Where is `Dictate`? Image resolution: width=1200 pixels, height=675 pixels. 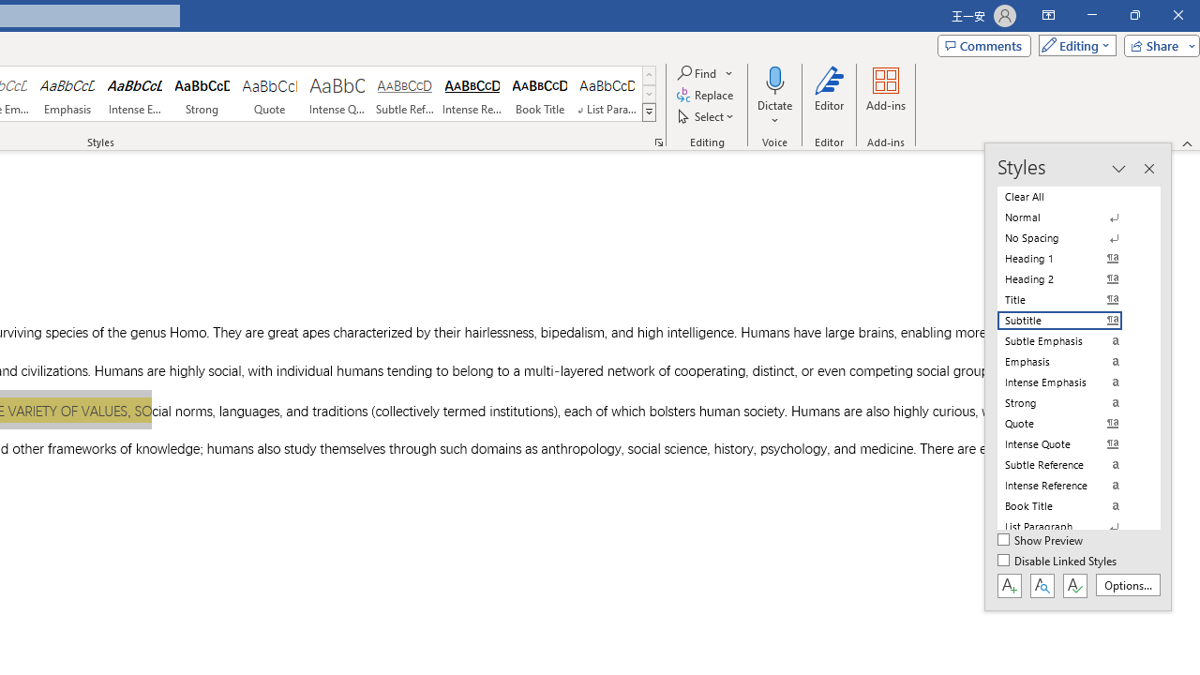 Dictate is located at coordinates (774, 79).